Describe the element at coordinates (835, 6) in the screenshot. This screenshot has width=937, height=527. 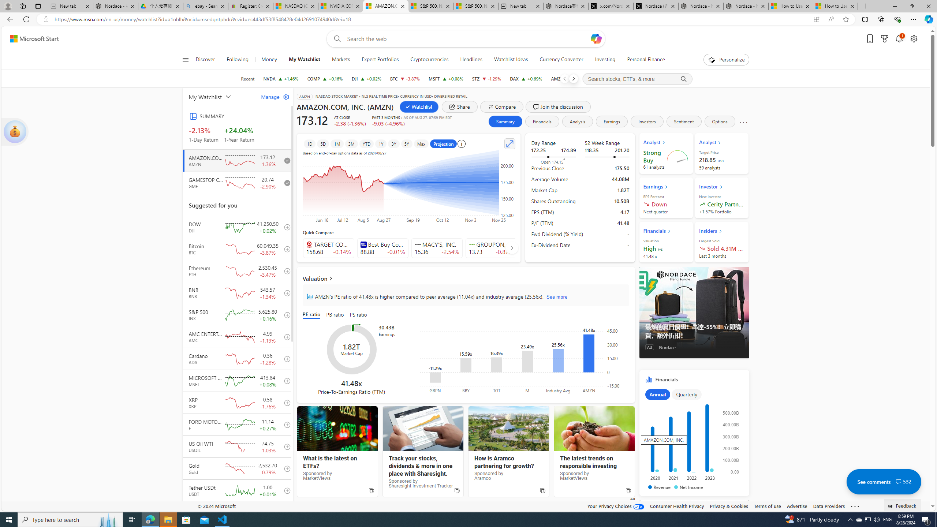
I see `How to Use a Monitor With Your Closed Laptop` at that location.